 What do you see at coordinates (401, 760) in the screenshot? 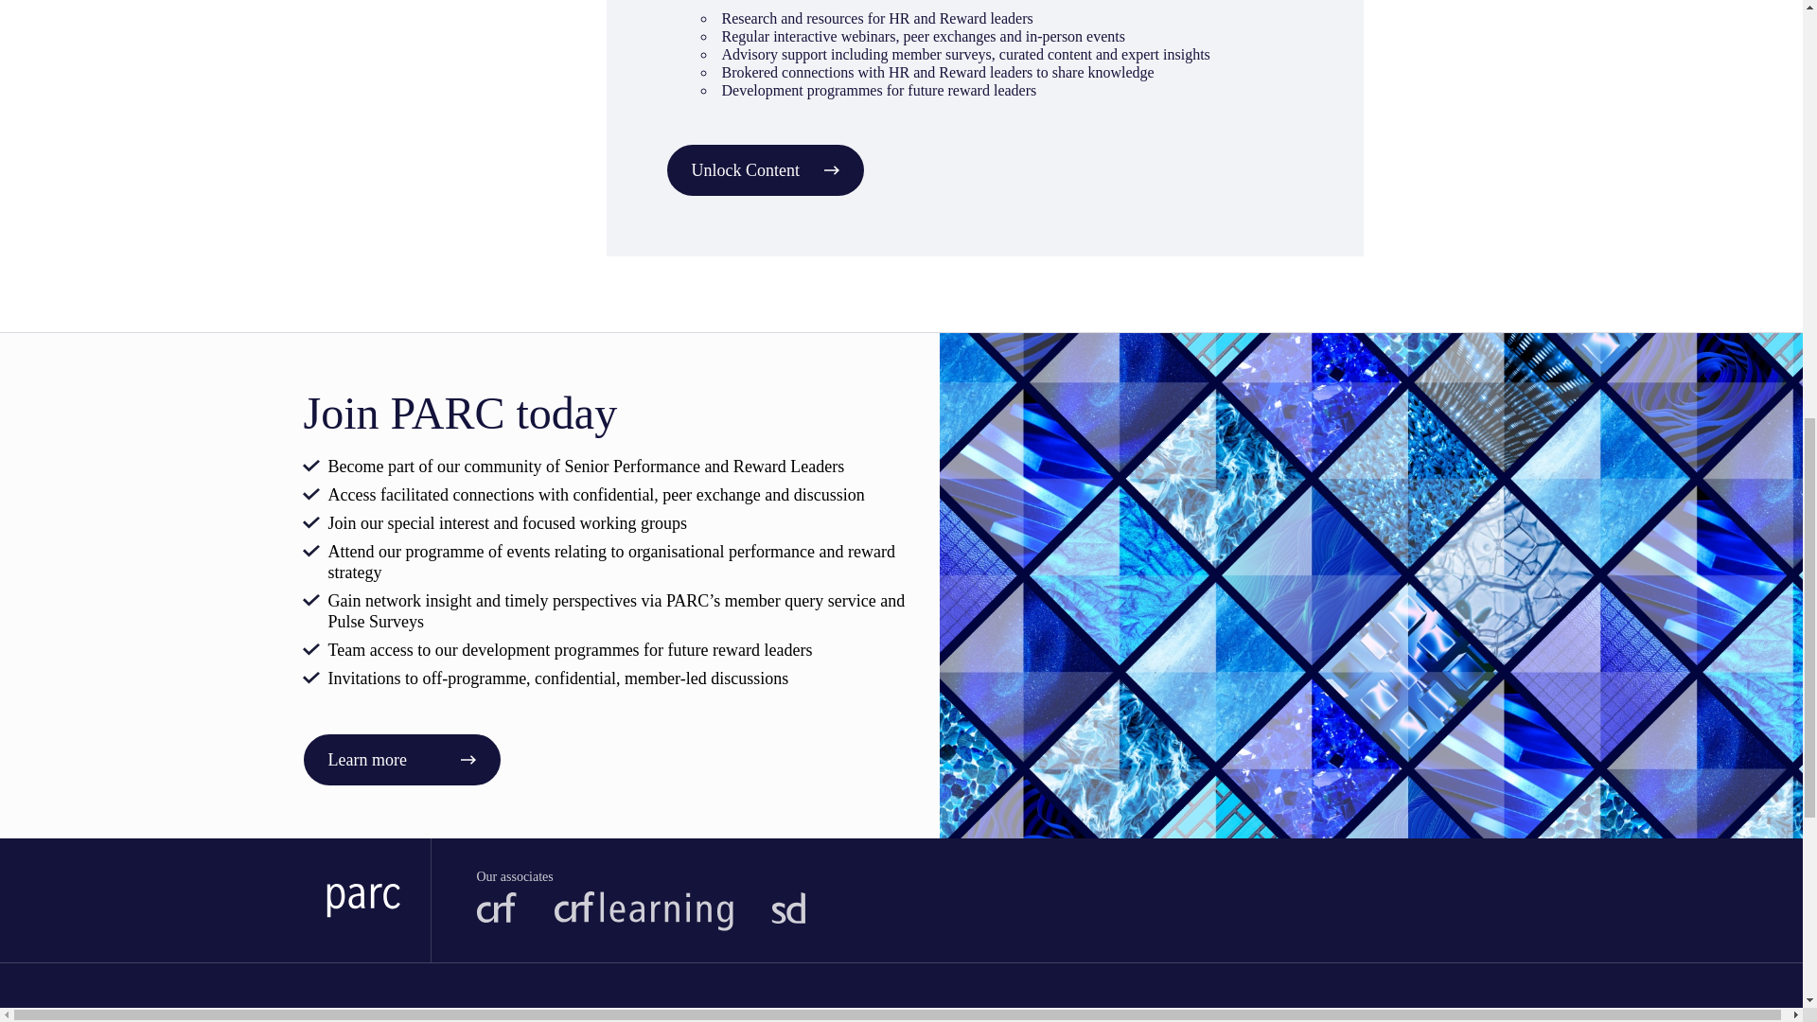
I see `Learn more` at bounding box center [401, 760].